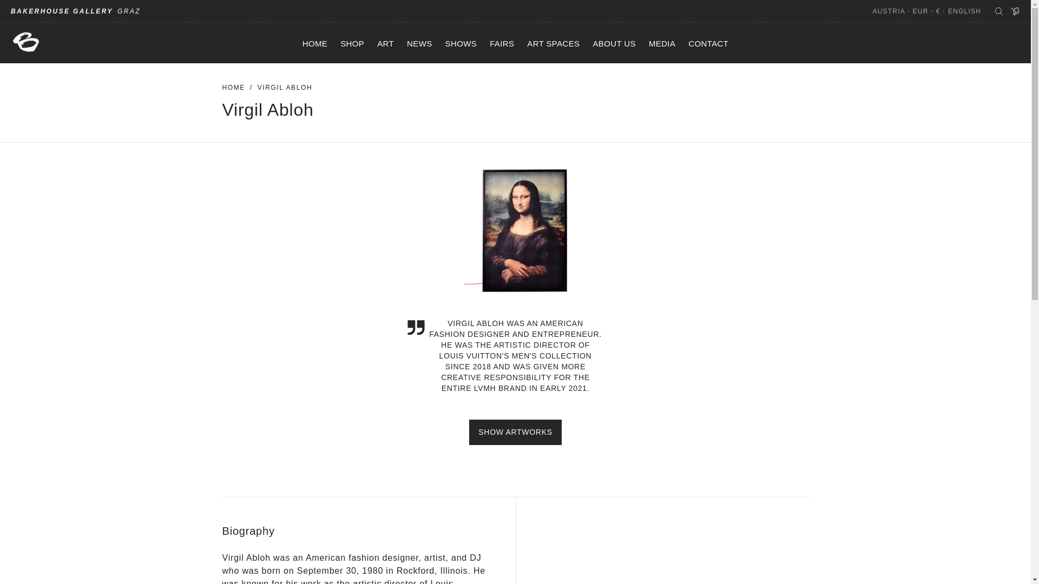  What do you see at coordinates (352, 43) in the screenshot?
I see `SHOP` at bounding box center [352, 43].